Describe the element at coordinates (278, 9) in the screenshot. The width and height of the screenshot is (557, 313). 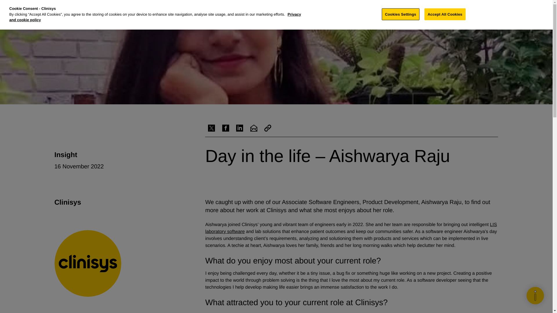
I see `Platform` at that location.